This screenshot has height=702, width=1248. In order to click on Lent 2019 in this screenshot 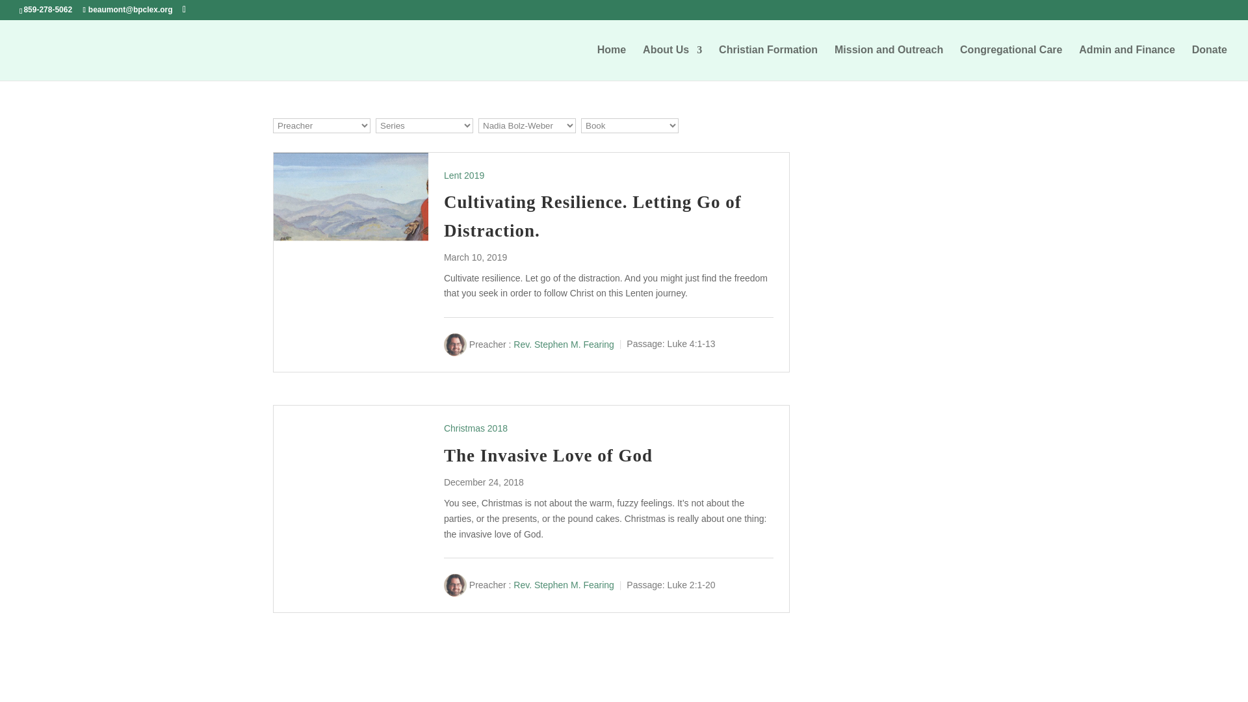, I will do `click(464, 175)`.